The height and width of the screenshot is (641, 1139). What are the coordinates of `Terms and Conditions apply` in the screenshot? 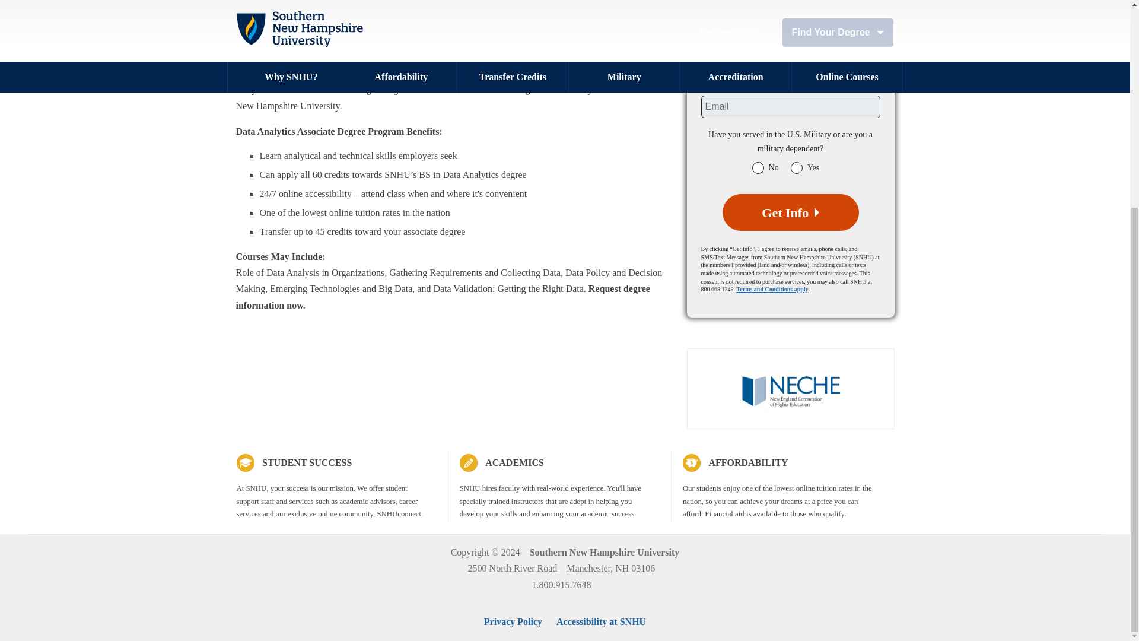 It's located at (772, 288).